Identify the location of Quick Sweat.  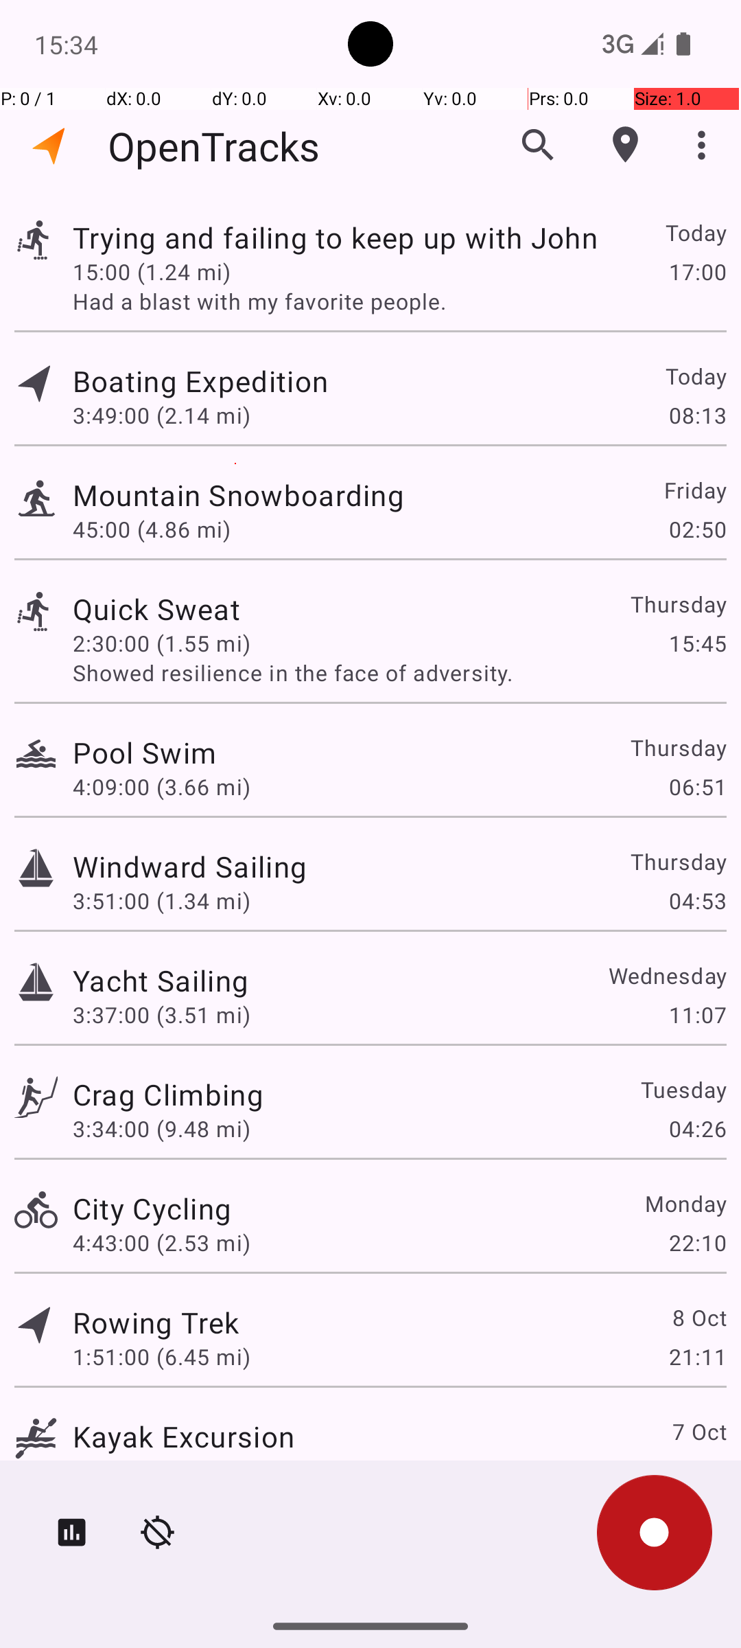
(156, 608).